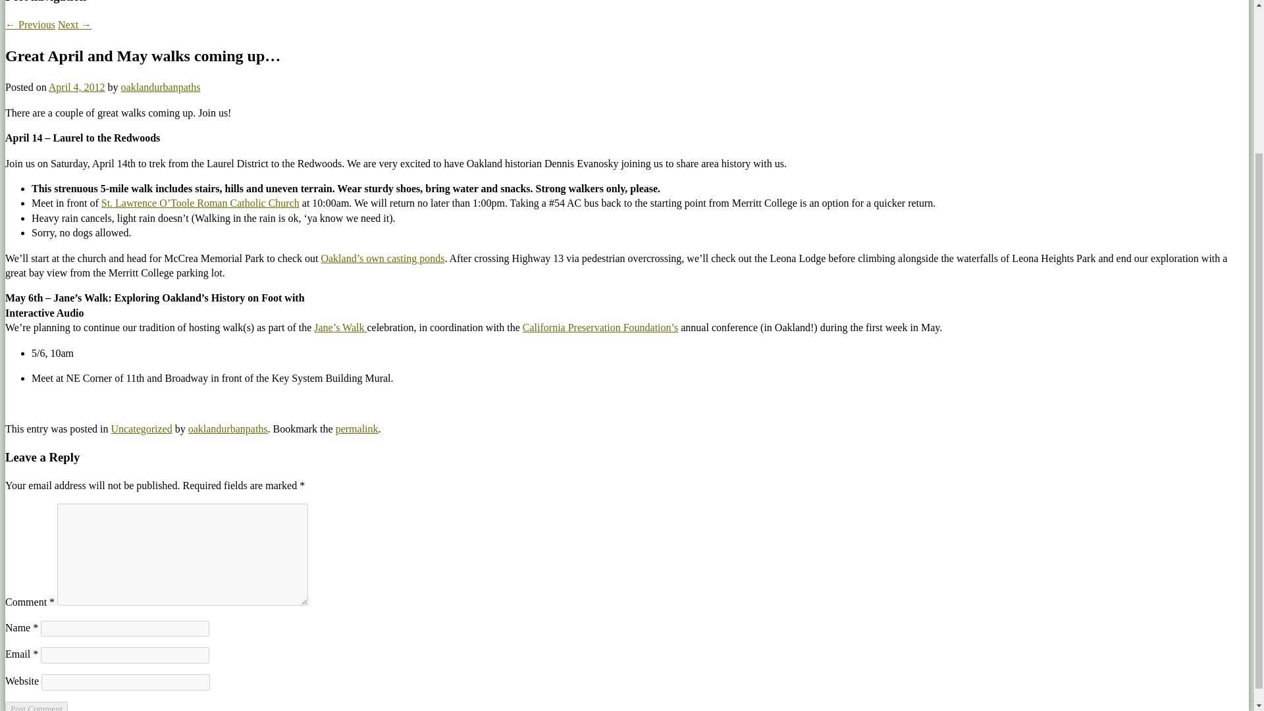 The width and height of the screenshot is (1264, 711). I want to click on oaklandurbanpaths, so click(161, 87).